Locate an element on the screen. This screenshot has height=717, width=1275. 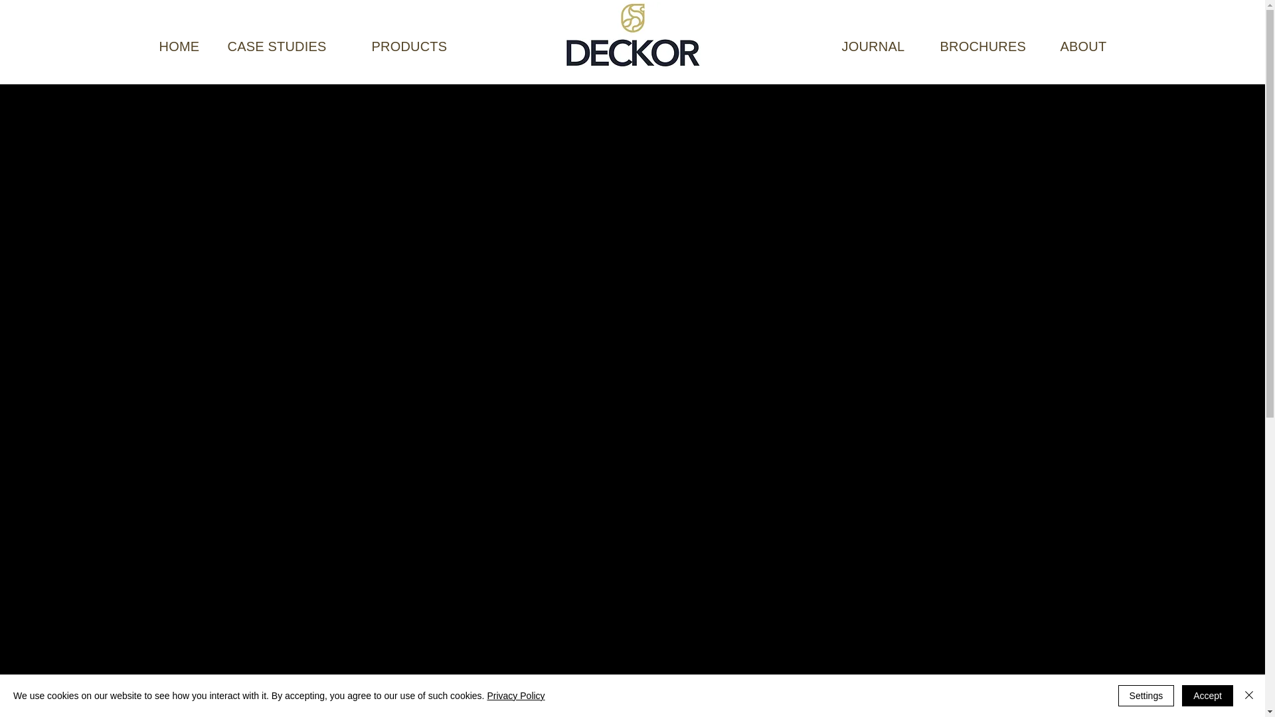
HOME is located at coordinates (179, 46).